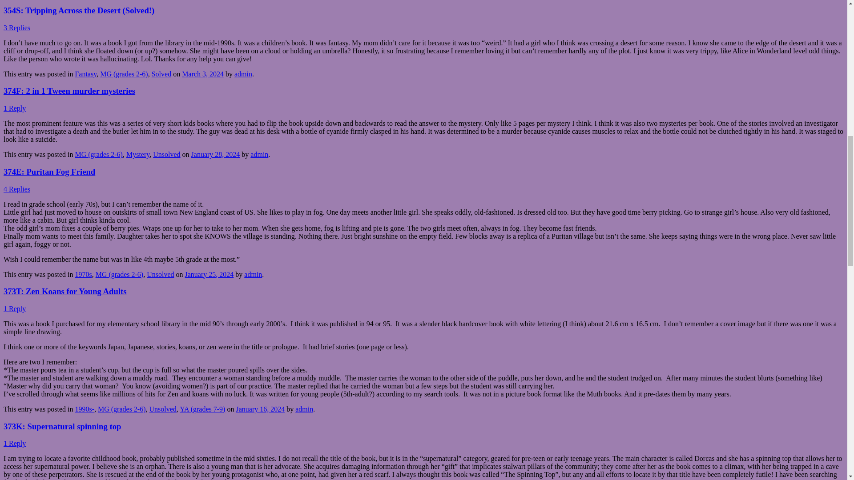 The height and width of the screenshot is (480, 854). What do you see at coordinates (215, 155) in the screenshot?
I see `12:09 pm` at bounding box center [215, 155].